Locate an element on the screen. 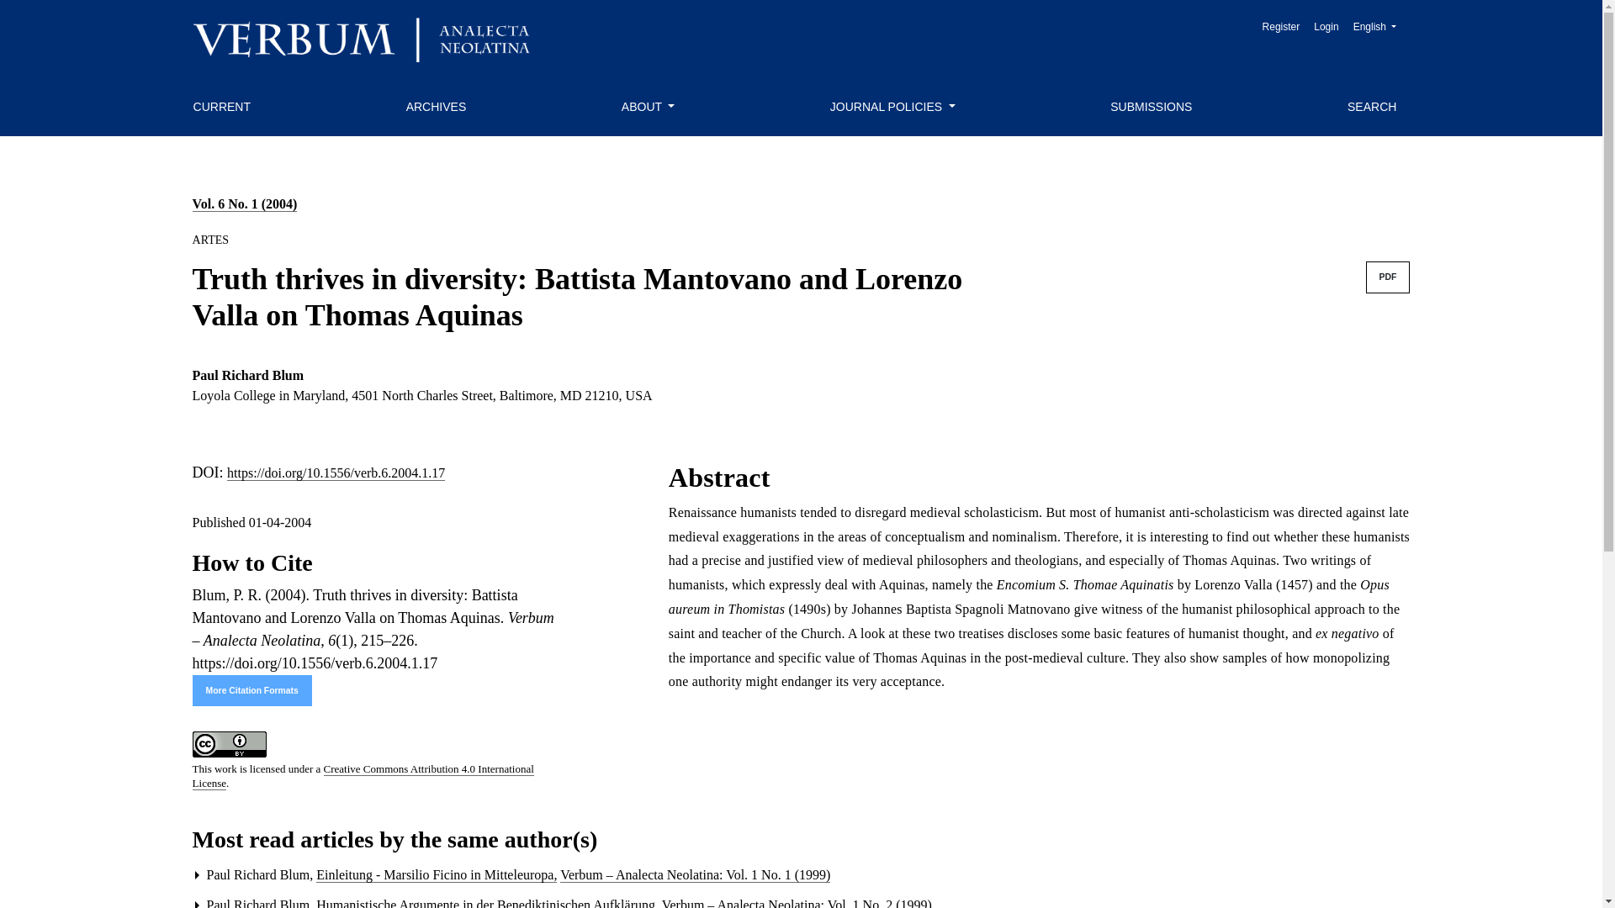 The height and width of the screenshot is (908, 1615). JOURNAL POLICIES is located at coordinates (1281, 27).